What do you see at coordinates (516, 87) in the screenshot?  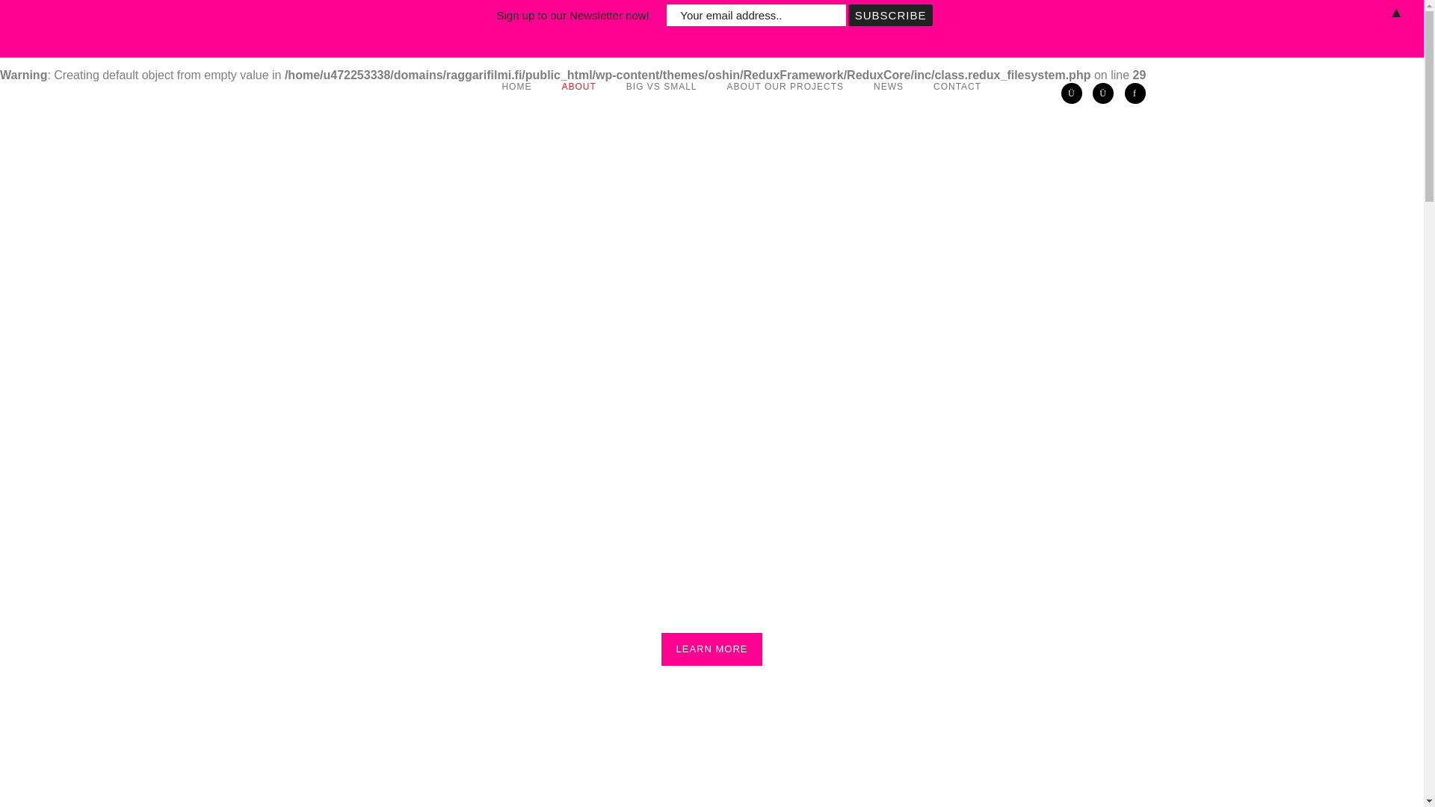 I see `HOME` at bounding box center [516, 87].